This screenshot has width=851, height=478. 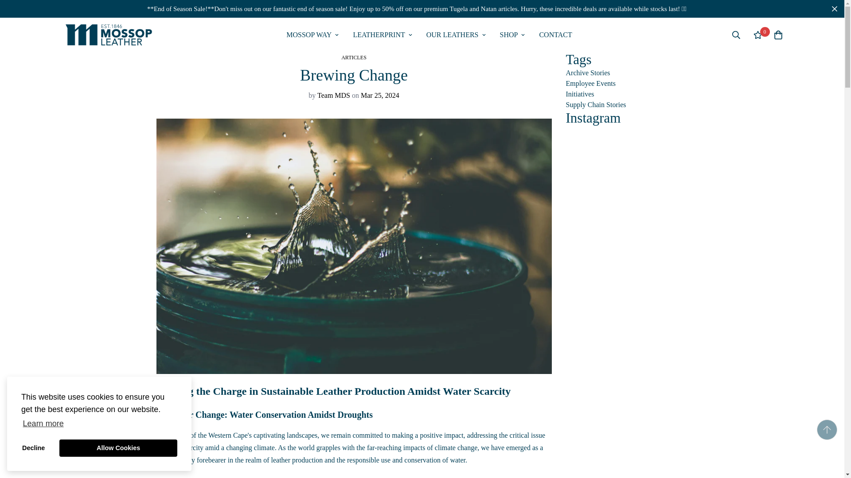 What do you see at coordinates (555, 35) in the screenshot?
I see `CONTACT` at bounding box center [555, 35].